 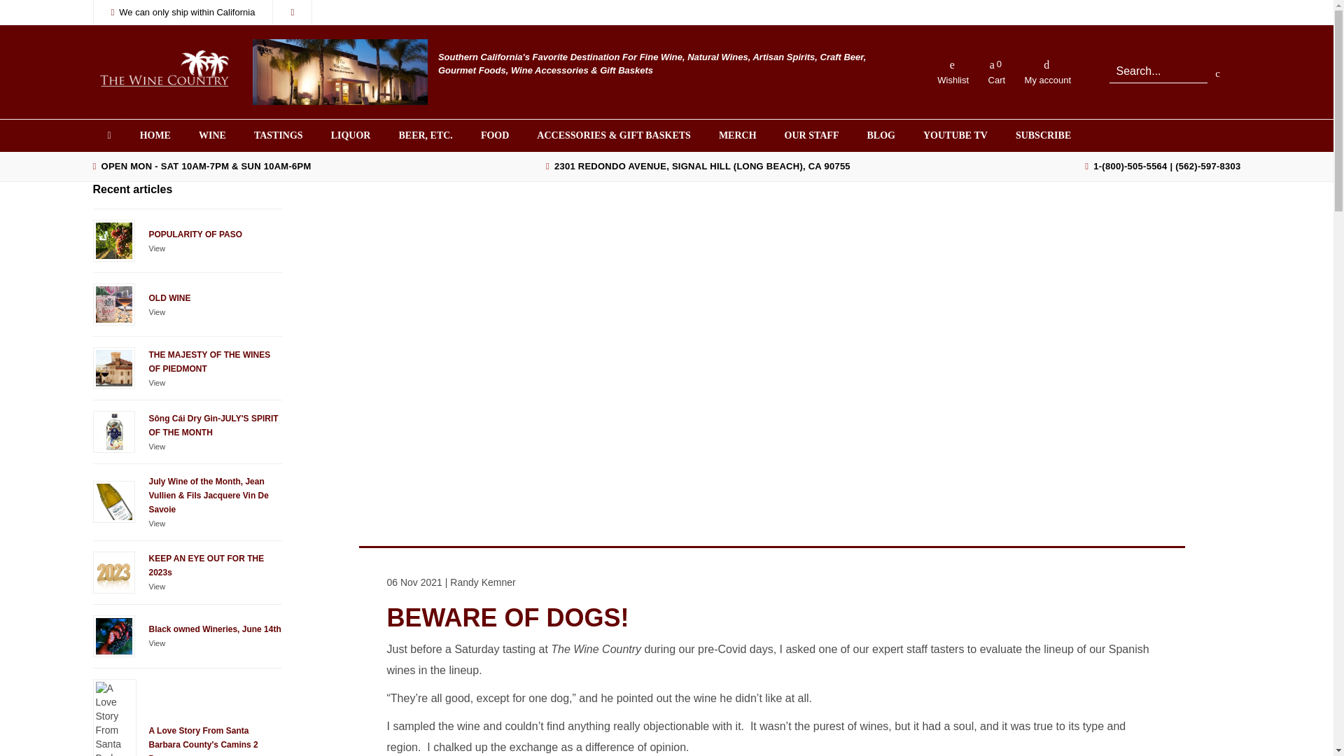 What do you see at coordinates (1046, 71) in the screenshot?
I see `My account` at bounding box center [1046, 71].